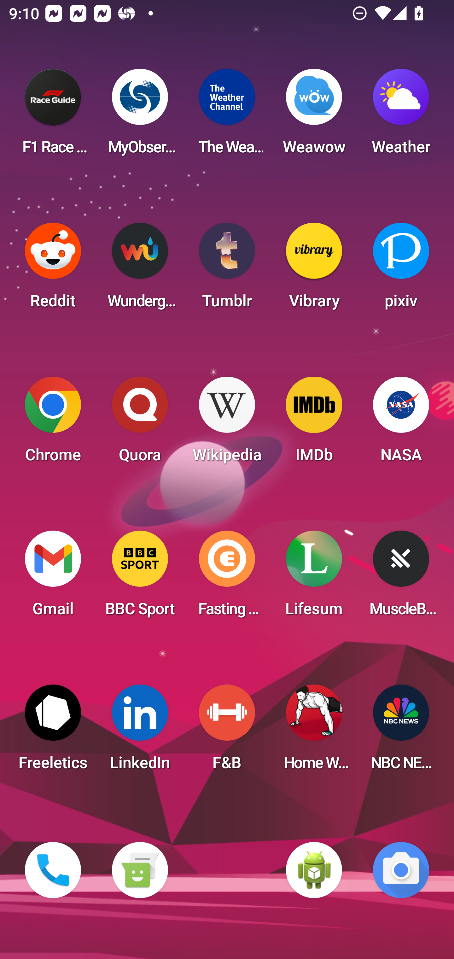 This screenshot has height=959, width=454. I want to click on Camera, so click(401, 870).